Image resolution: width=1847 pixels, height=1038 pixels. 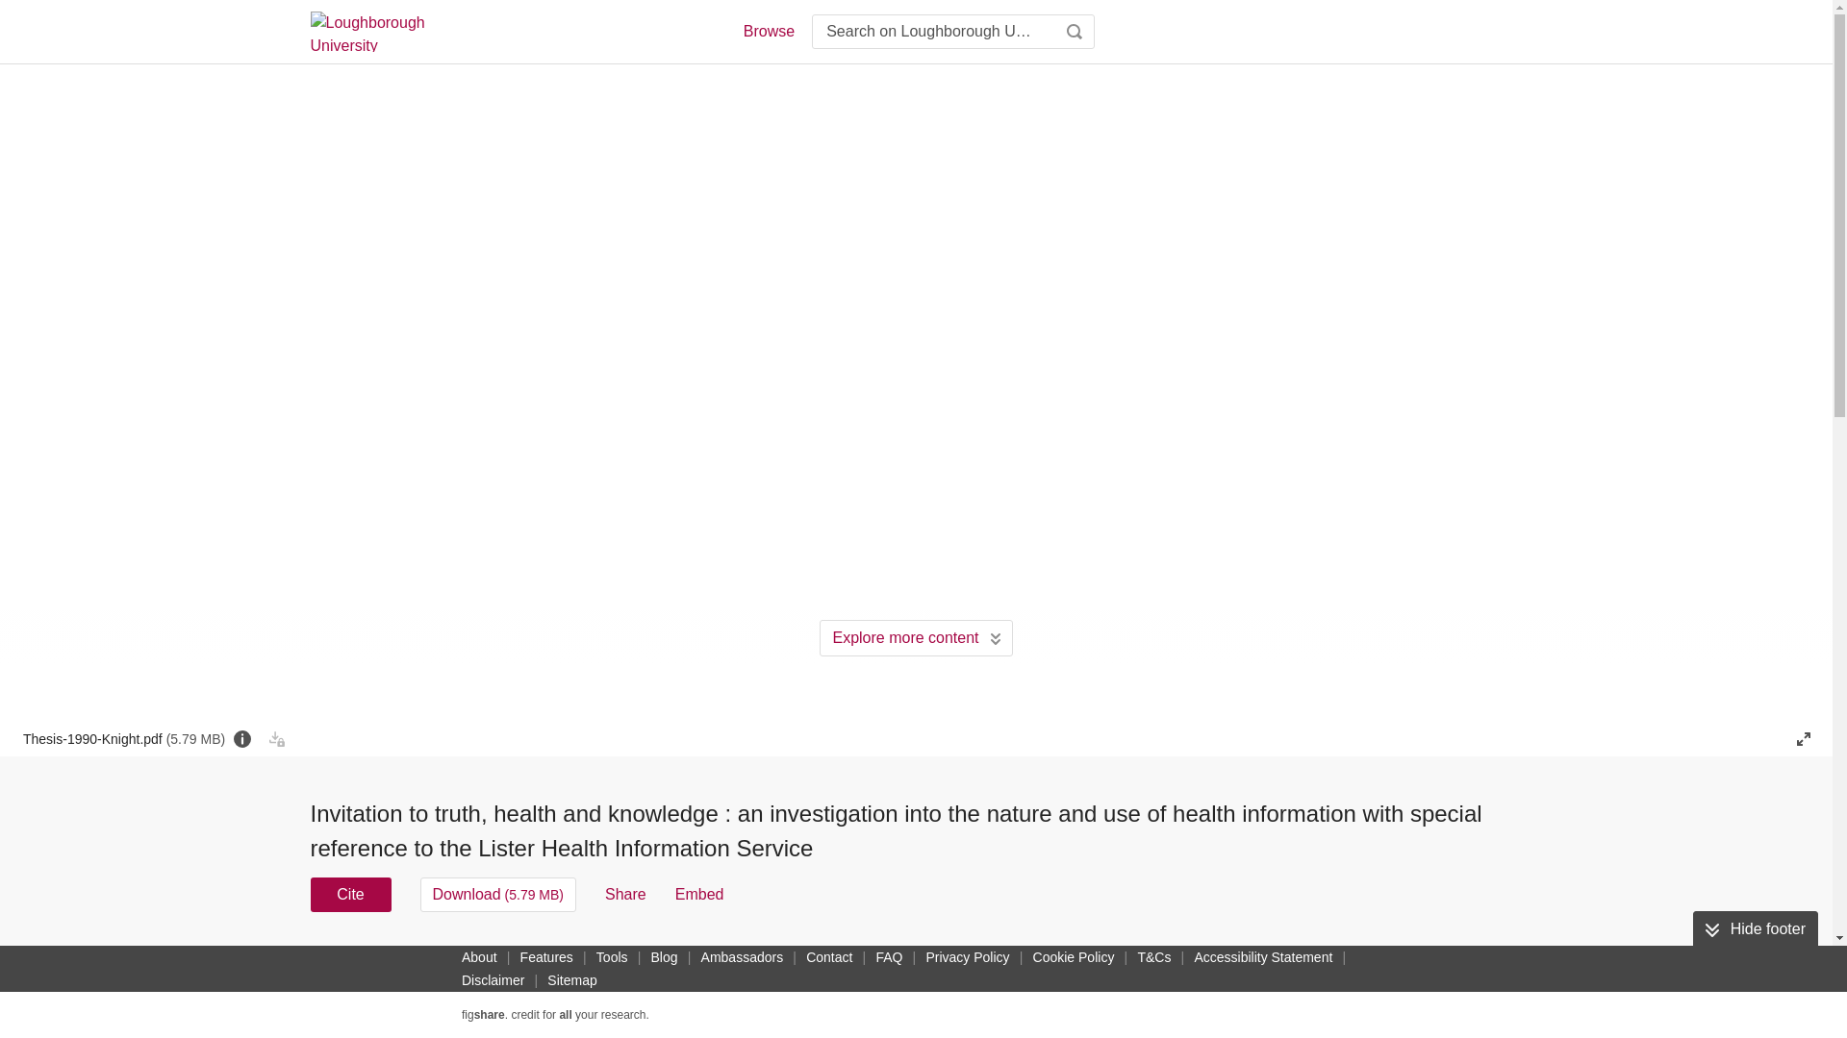 I want to click on Hide footer, so click(x=1755, y=929).